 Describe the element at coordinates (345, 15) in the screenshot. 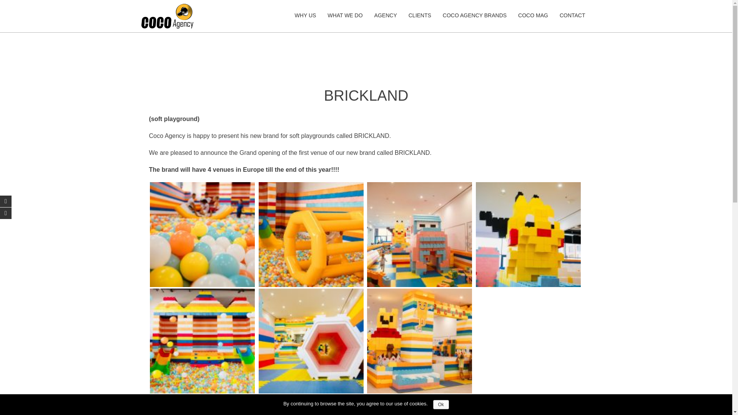

I see `WHAT WE DO` at that location.